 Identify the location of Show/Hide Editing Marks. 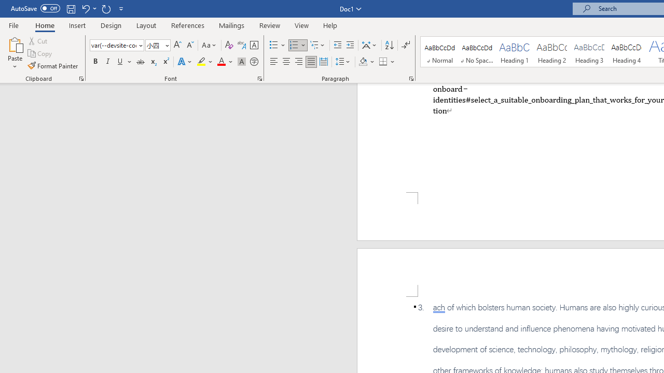
(406, 46).